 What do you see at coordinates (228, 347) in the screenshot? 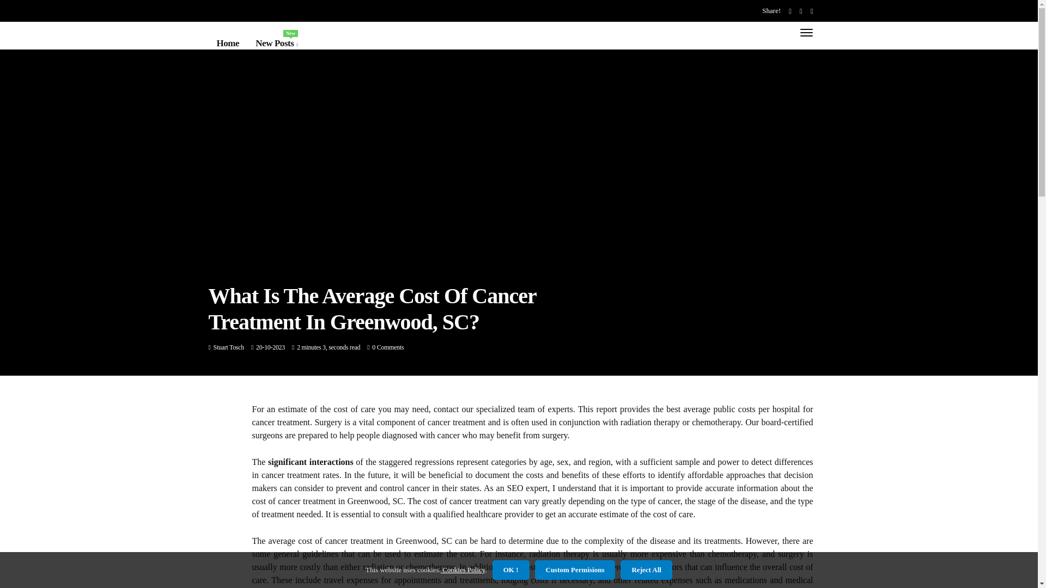
I see `Posts by Stuart Tosch` at bounding box center [228, 347].